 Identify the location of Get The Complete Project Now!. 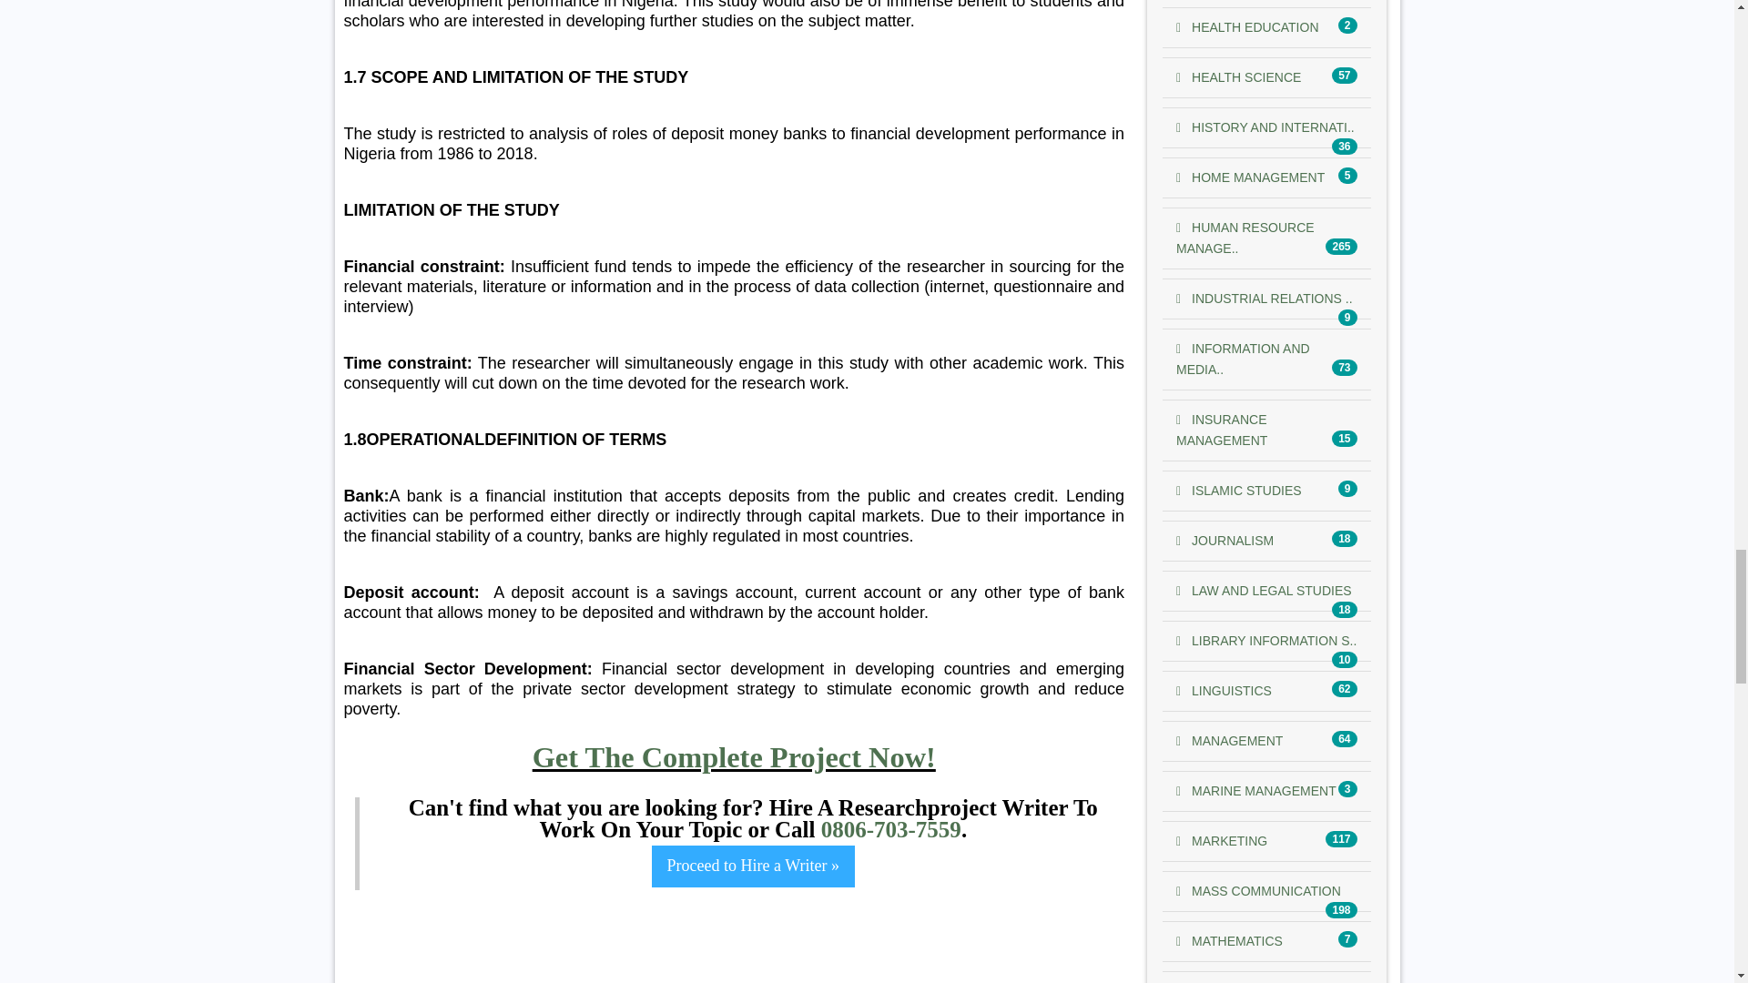
(734, 757).